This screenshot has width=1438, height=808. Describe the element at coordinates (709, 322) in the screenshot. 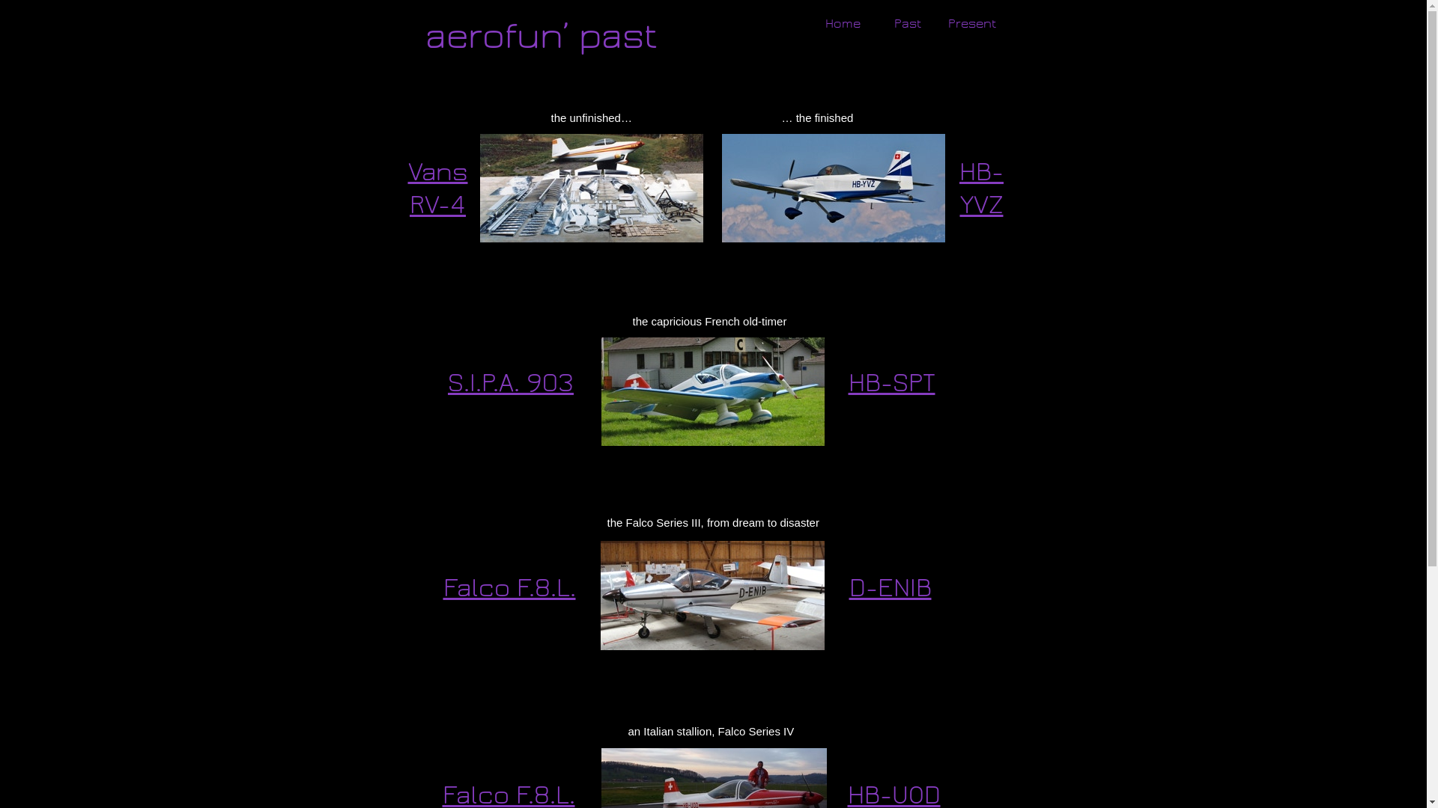

I see `the capricious French old-timer` at that location.